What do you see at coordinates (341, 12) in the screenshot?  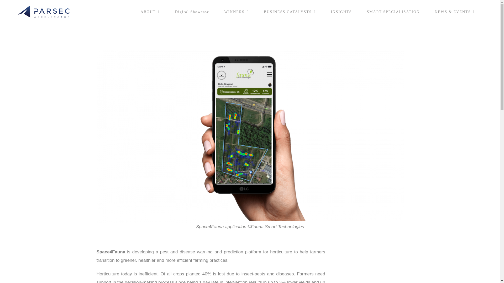 I see `INSIGHTS` at bounding box center [341, 12].